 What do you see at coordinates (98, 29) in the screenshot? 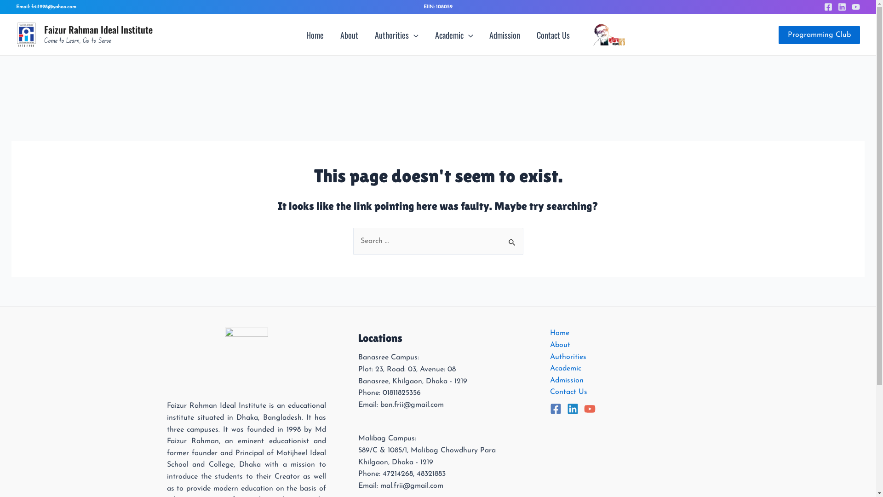
I see `Faizur Rahman Ideal Institute` at bounding box center [98, 29].